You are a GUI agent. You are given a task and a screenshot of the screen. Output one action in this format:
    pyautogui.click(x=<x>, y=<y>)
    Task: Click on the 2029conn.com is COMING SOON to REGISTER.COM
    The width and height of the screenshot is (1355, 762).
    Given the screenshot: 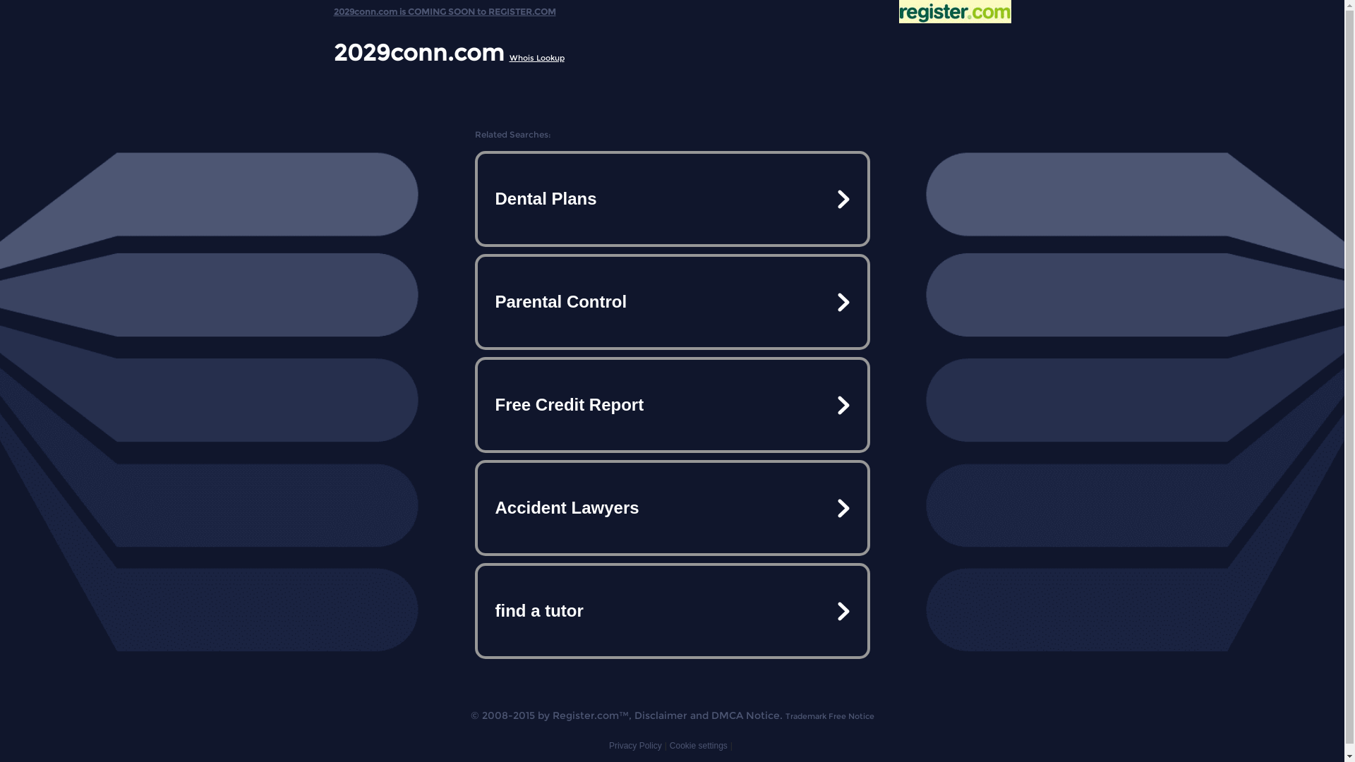 What is the action you would take?
    pyautogui.click(x=445, y=8)
    